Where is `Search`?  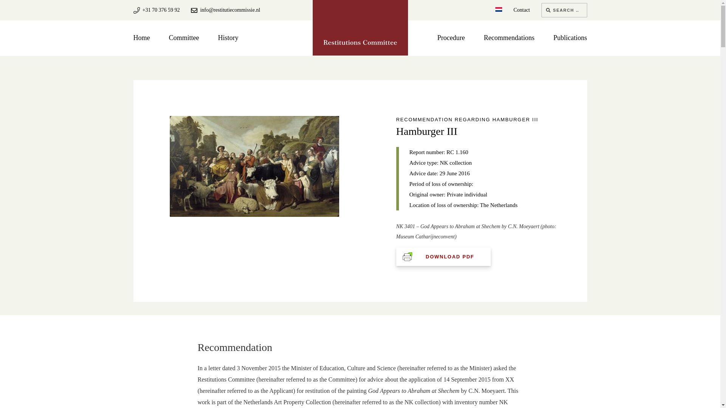 Search is located at coordinates (548, 10).